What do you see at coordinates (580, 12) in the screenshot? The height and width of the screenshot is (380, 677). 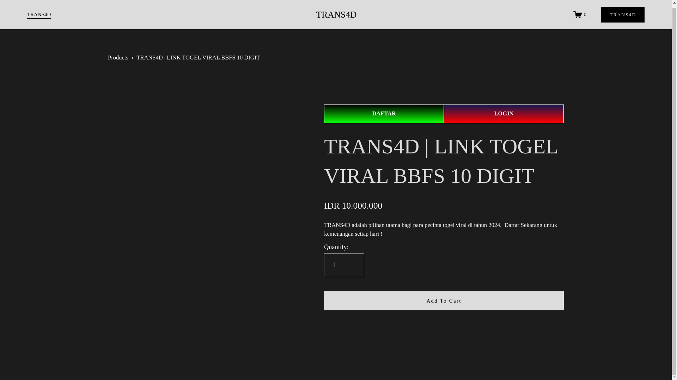 I see `0` at bounding box center [580, 12].